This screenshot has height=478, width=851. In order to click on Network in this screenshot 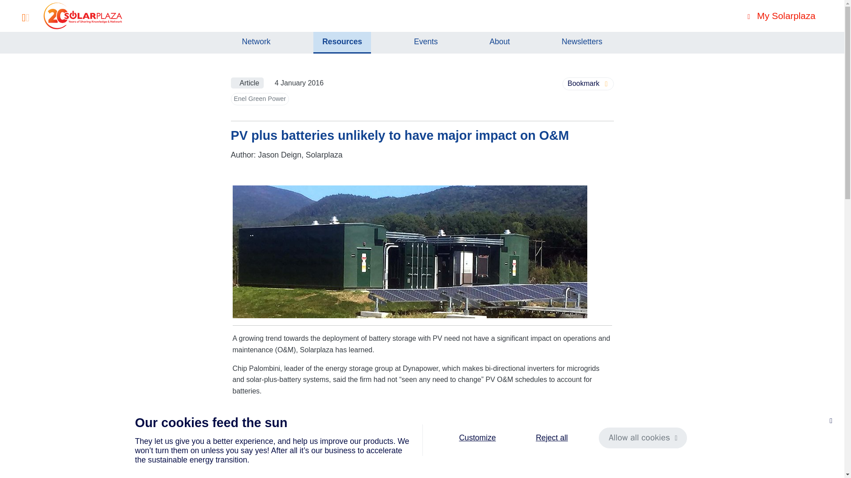, I will do `click(256, 42)`.